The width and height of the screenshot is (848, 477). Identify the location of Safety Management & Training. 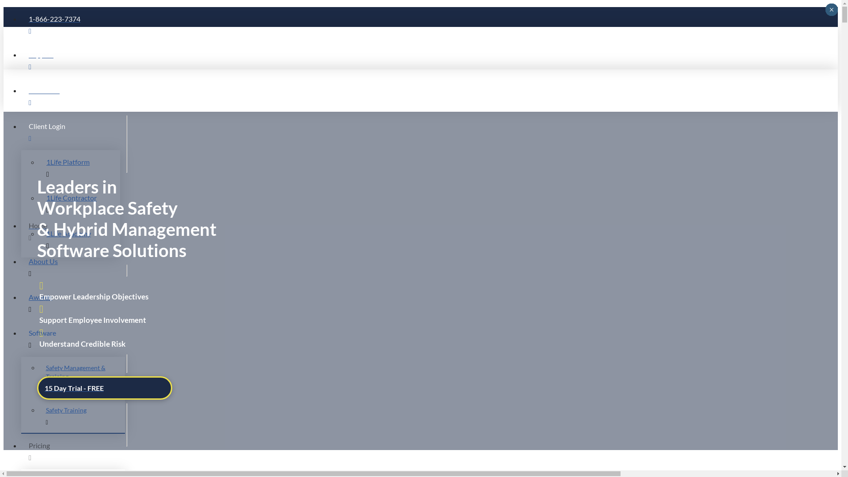
(82, 378).